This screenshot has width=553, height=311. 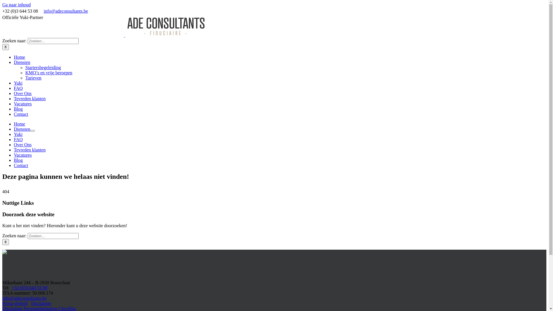 I want to click on Diensten, so click(x=22, y=129).